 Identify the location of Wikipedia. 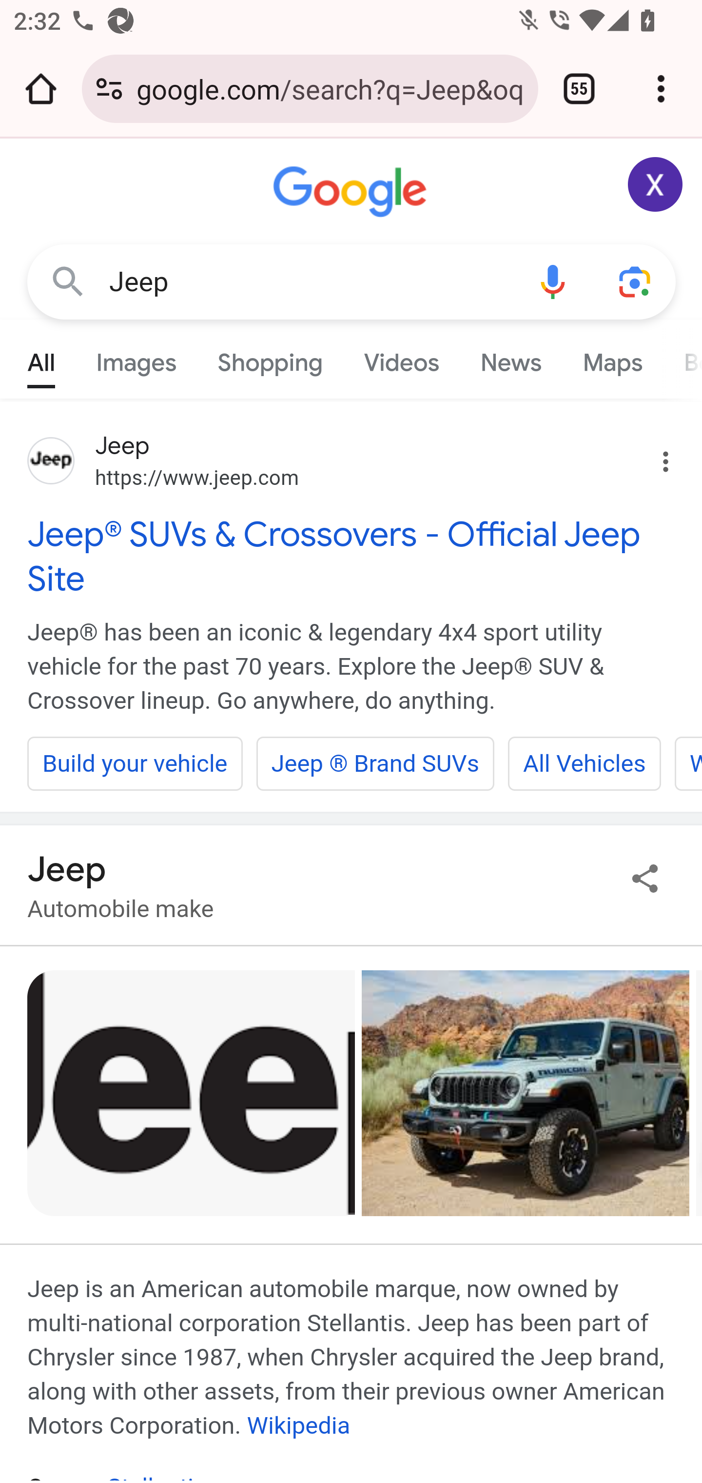
(298, 1425).